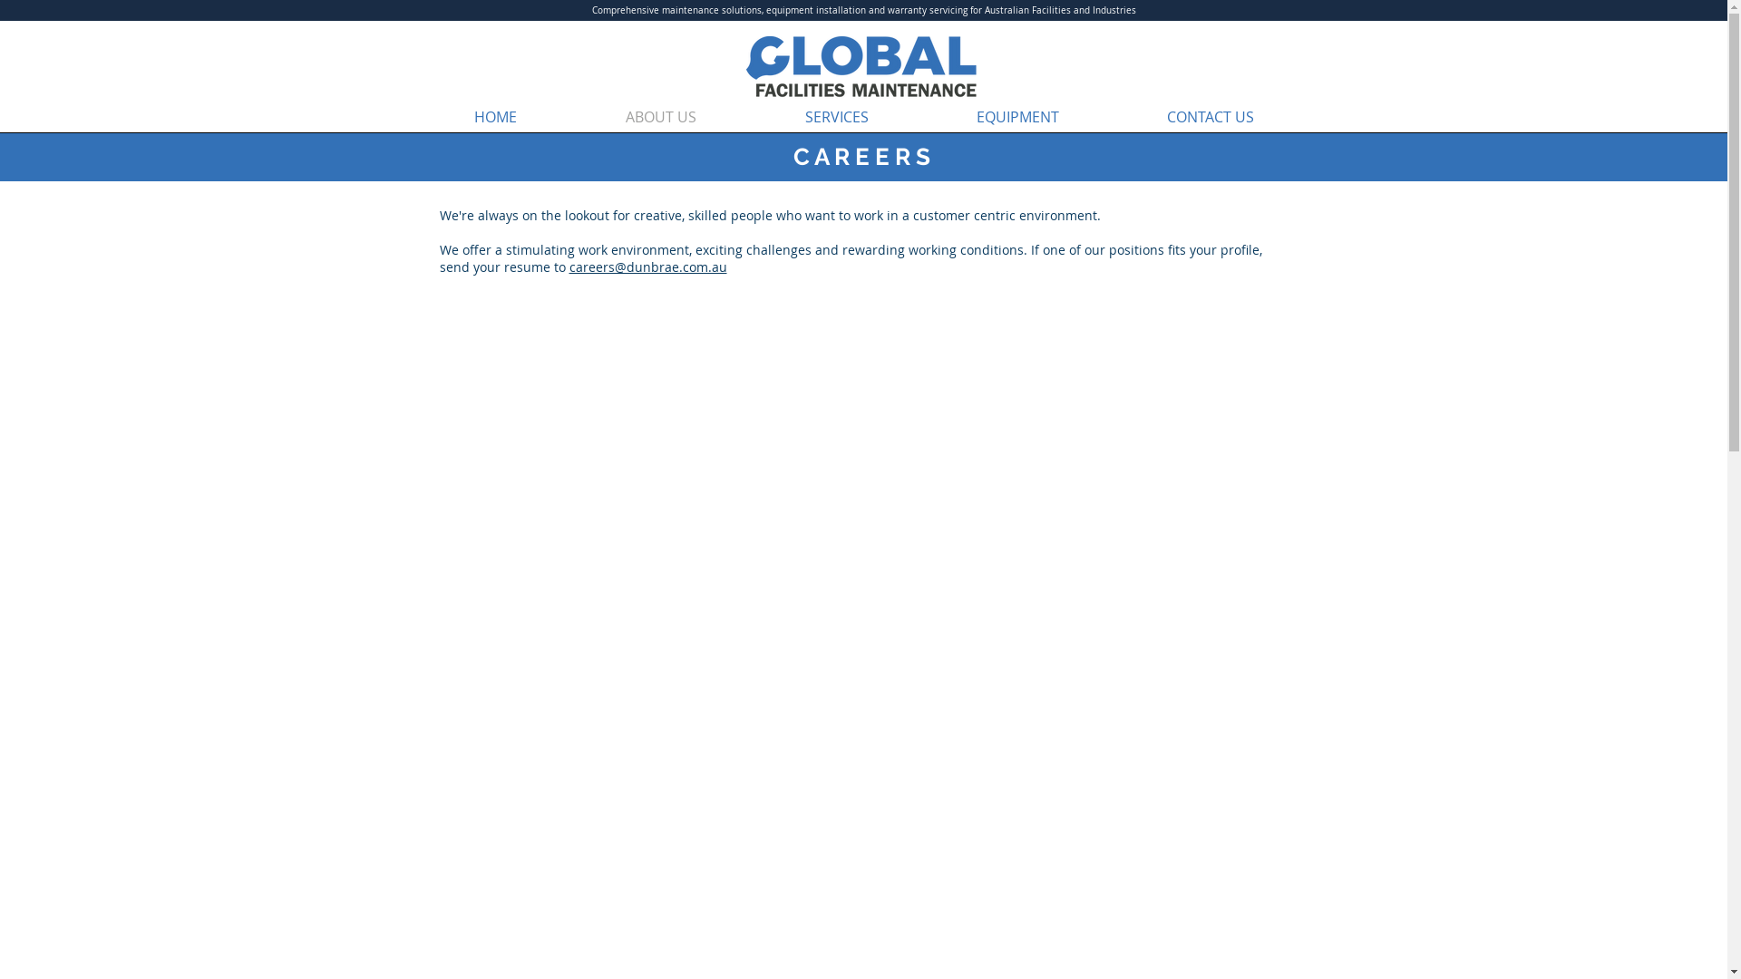 The width and height of the screenshot is (1741, 979). Describe the element at coordinates (1017, 118) in the screenshot. I see `EQUIPMENT` at that location.